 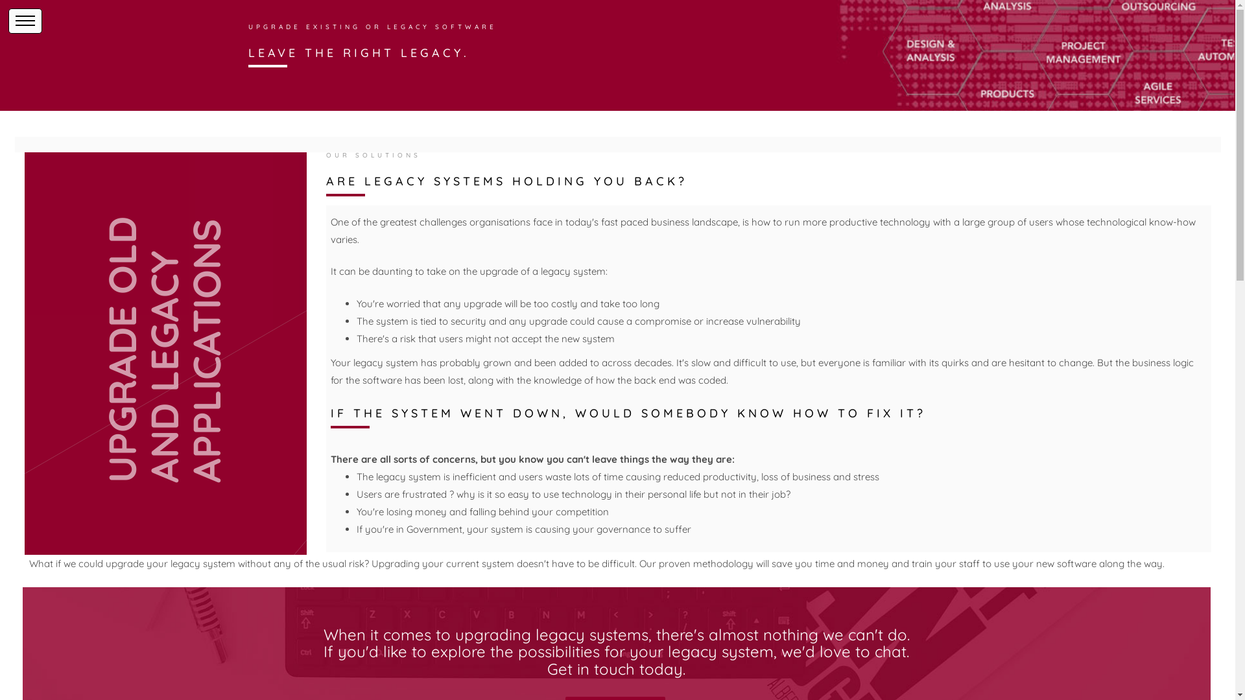 I want to click on NEWS, so click(x=123, y=319).